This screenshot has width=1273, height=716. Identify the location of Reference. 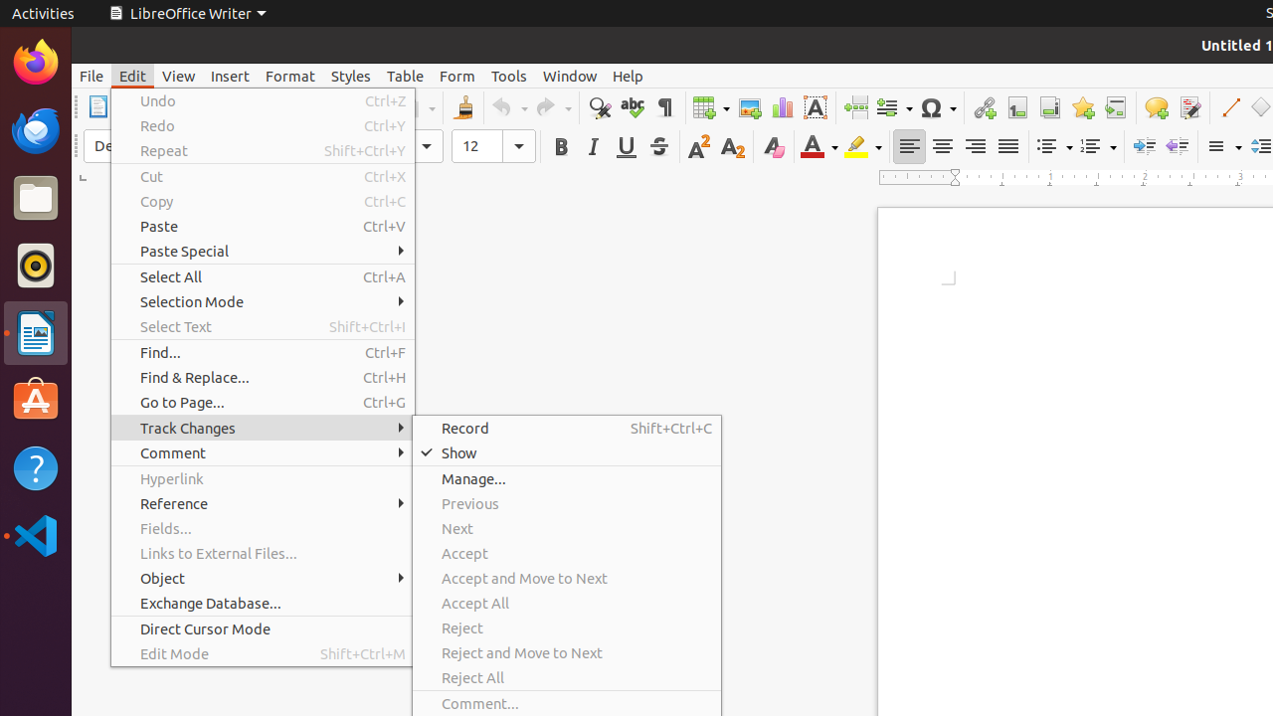
(263, 503).